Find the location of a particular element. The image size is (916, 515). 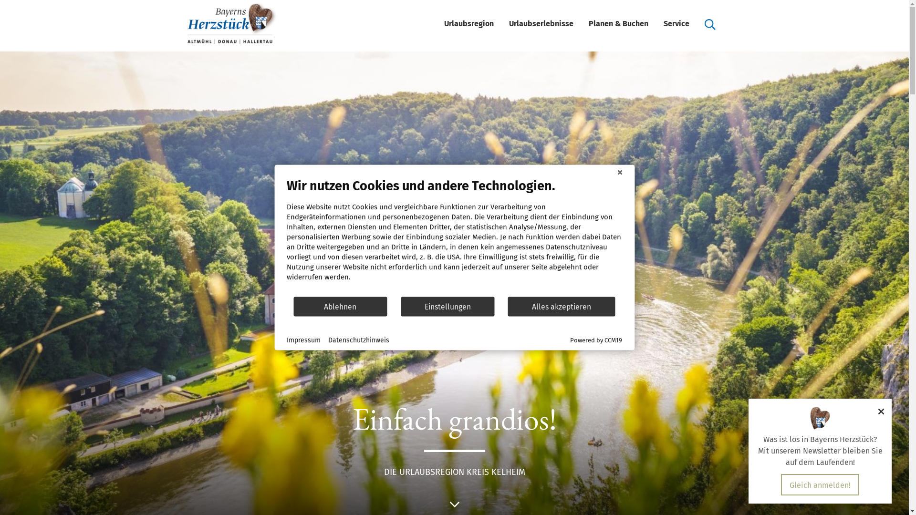

Alles akzeptieren is located at coordinates (562, 306).